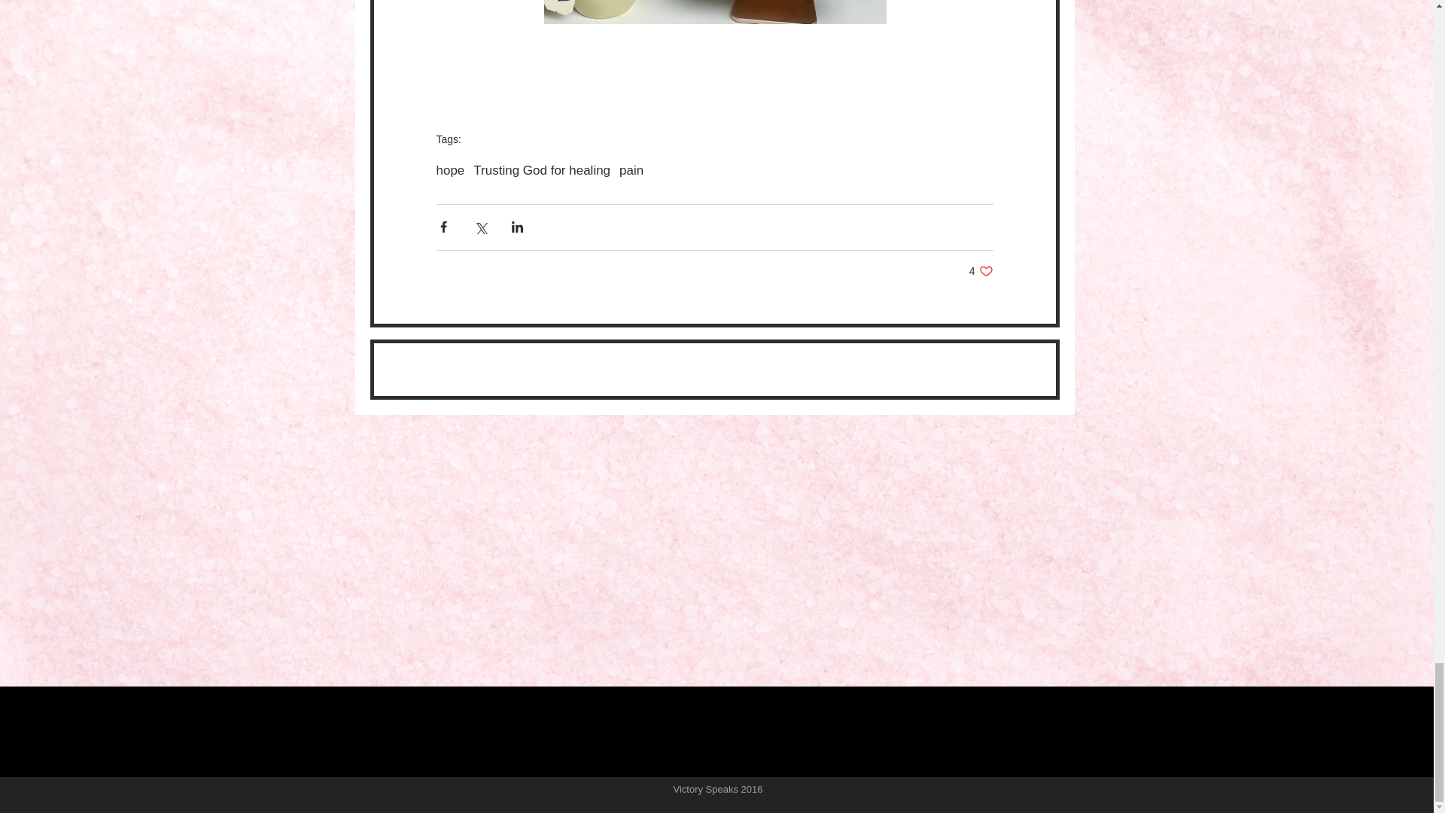  I want to click on hope, so click(631, 170).